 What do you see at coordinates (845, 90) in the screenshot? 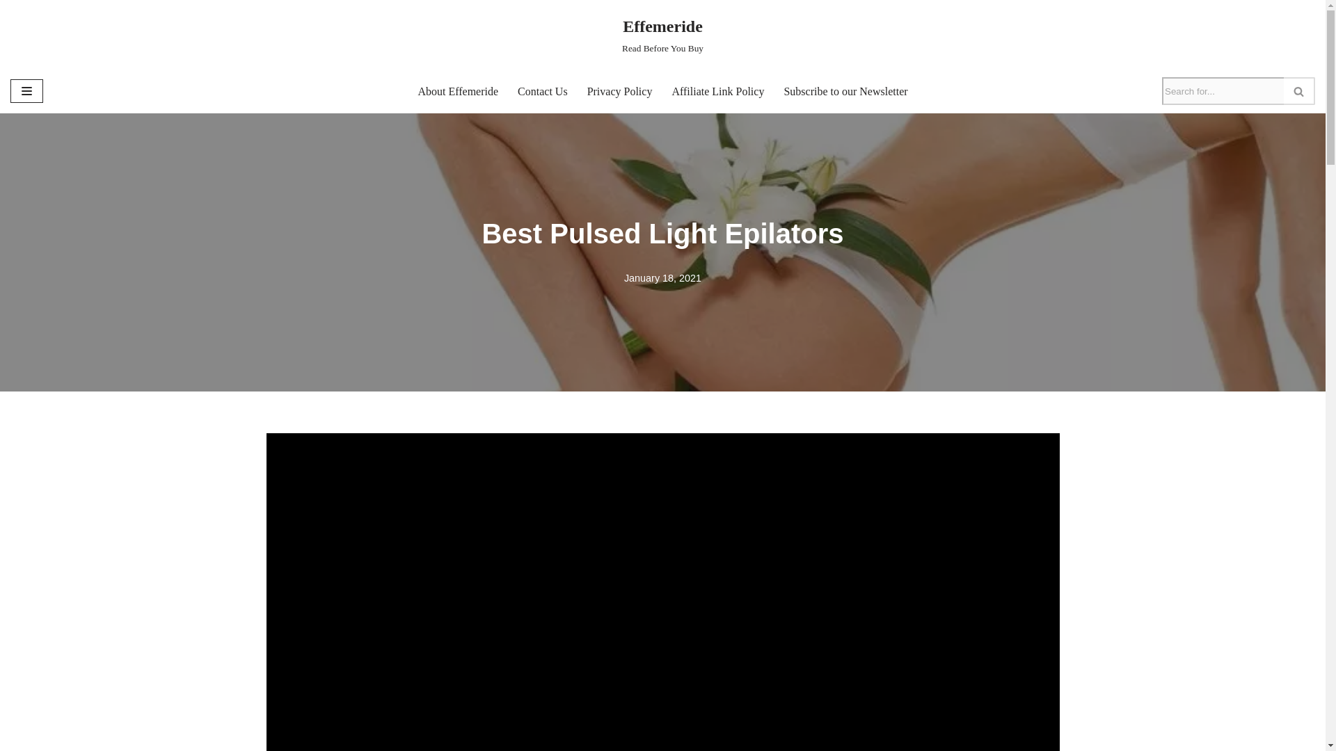
I see `About Effemeride` at bounding box center [845, 90].